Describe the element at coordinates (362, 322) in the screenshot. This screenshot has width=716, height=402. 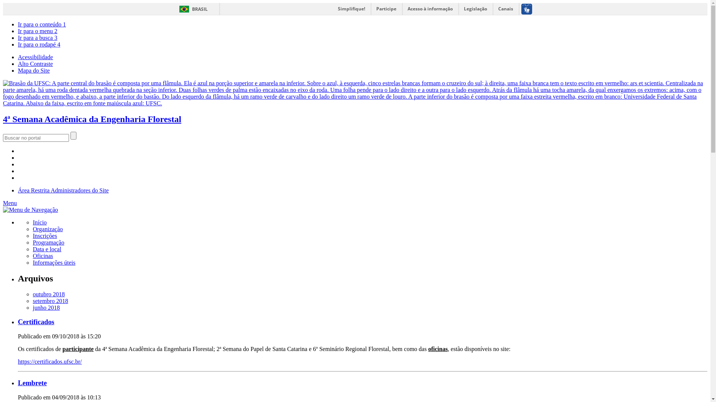
I see `Certificados` at that location.